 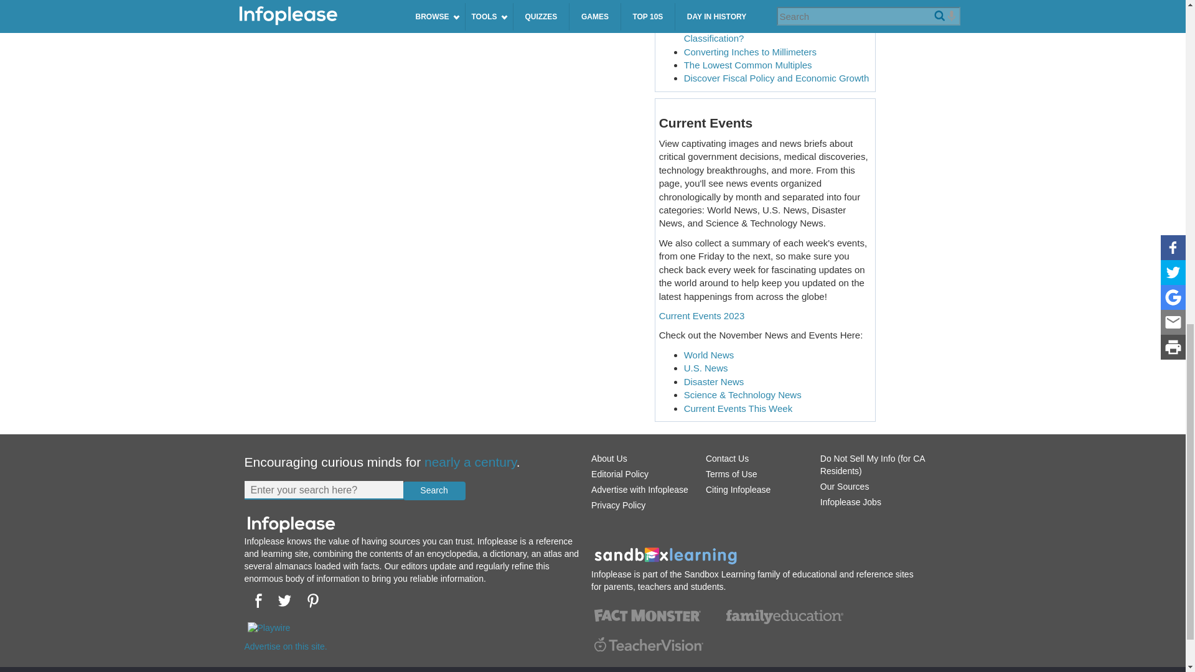 What do you see at coordinates (434, 490) in the screenshot?
I see `Search` at bounding box center [434, 490].